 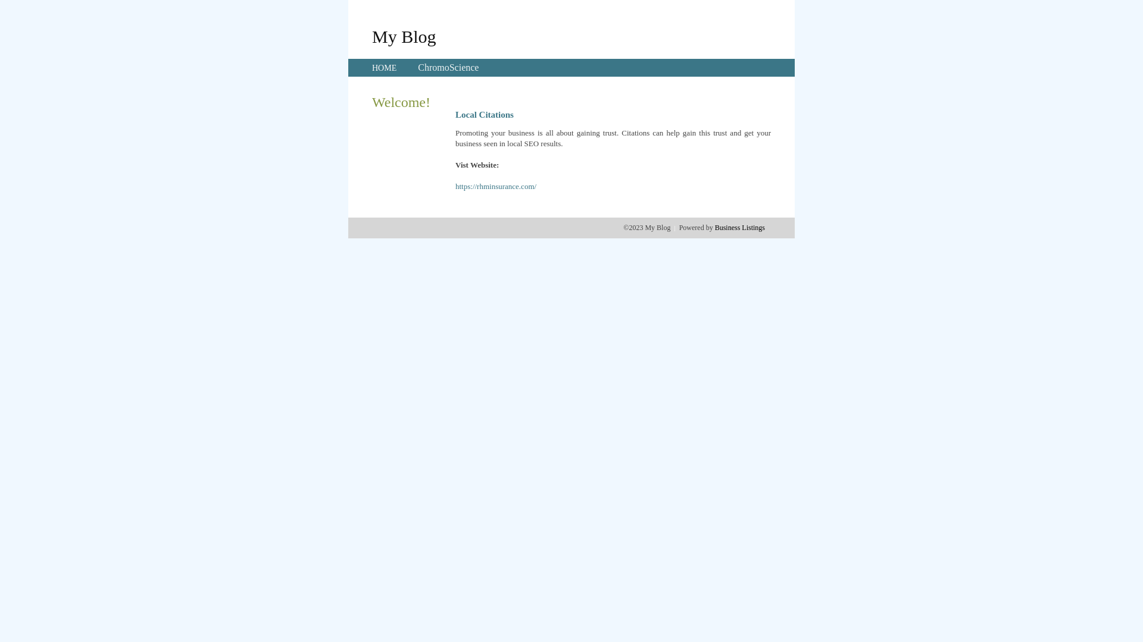 I want to click on HOME, so click(x=385, y=68).